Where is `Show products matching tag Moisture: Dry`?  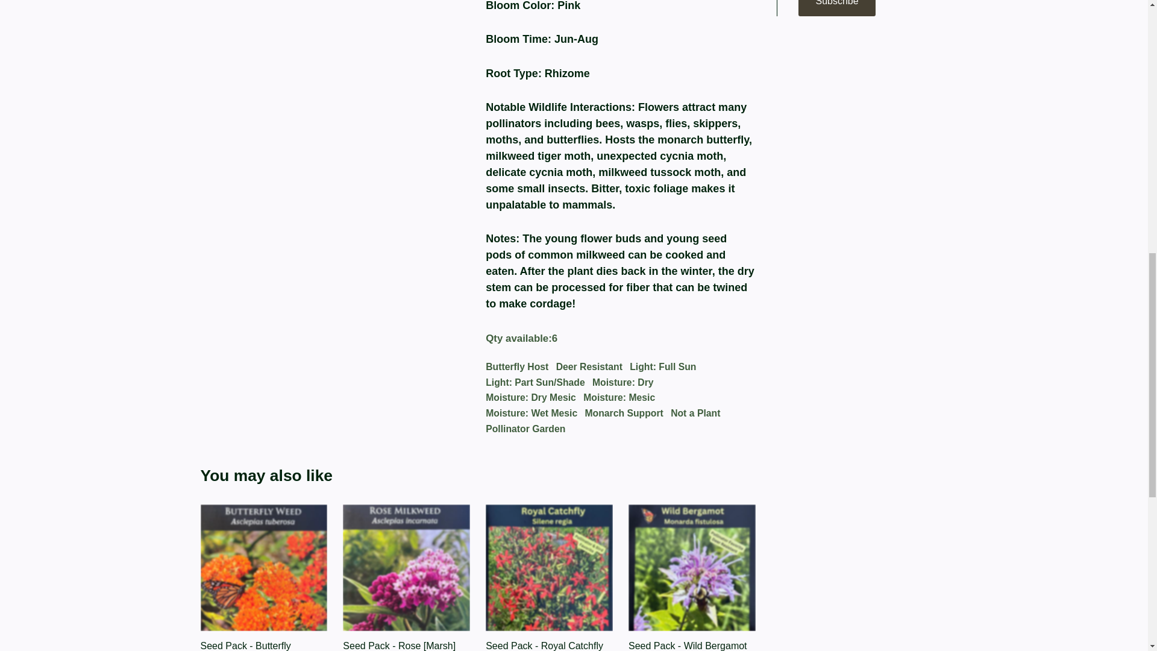
Show products matching tag Moisture: Dry is located at coordinates (623, 383).